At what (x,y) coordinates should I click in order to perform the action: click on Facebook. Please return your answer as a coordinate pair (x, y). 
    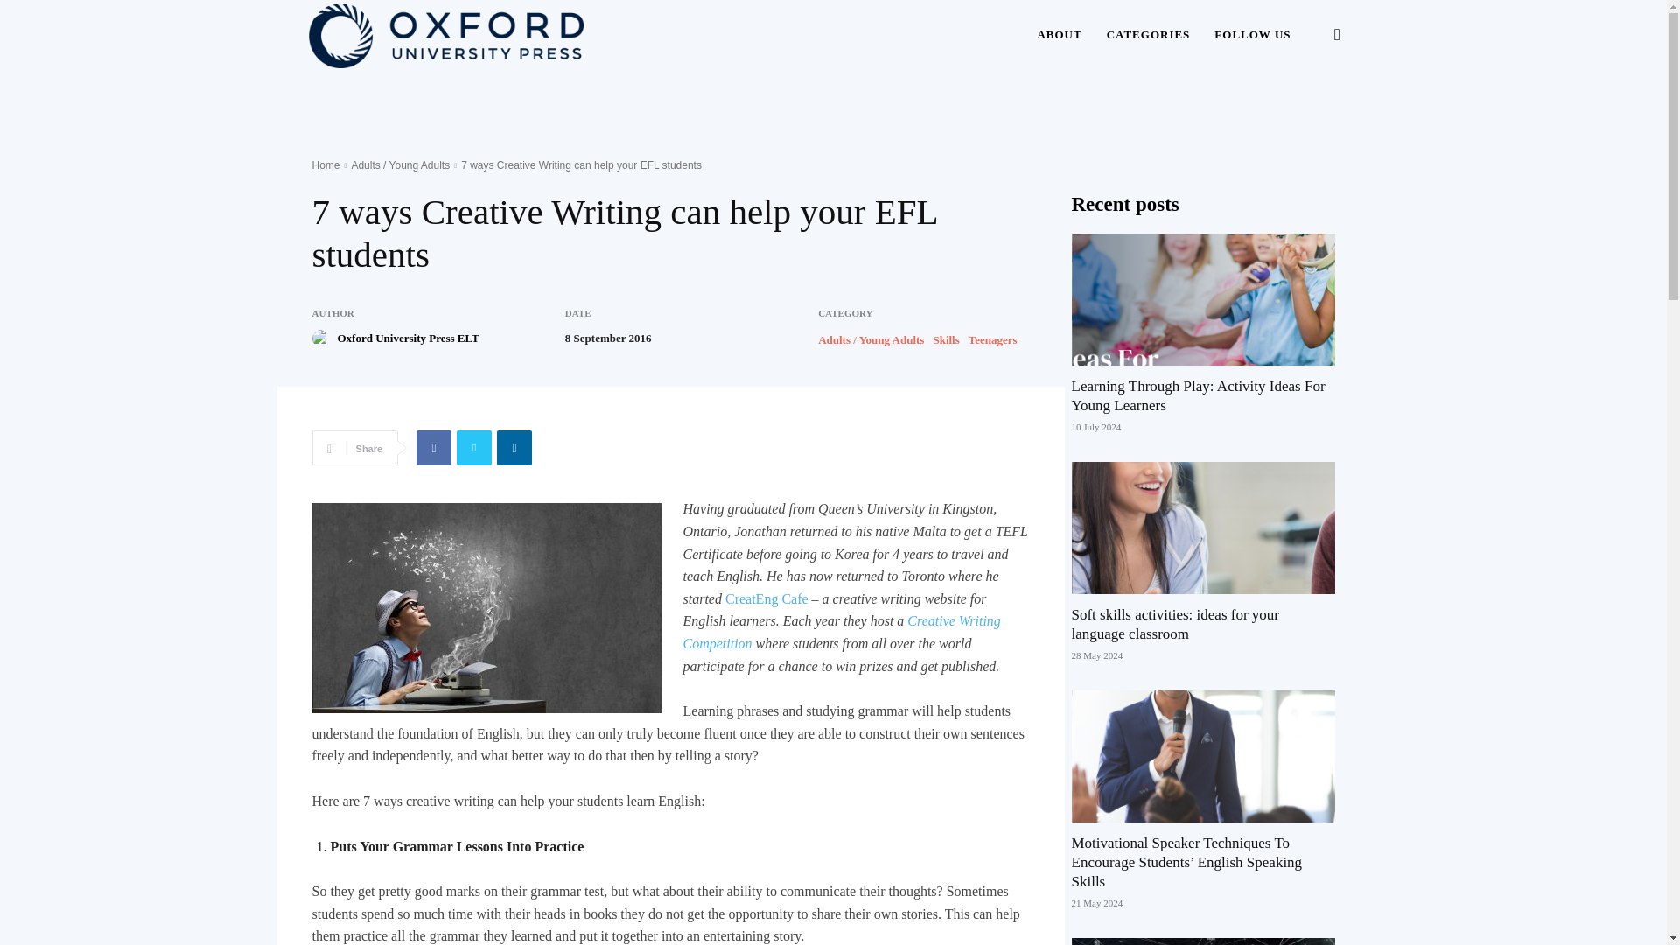
    Looking at the image, I should click on (434, 448).